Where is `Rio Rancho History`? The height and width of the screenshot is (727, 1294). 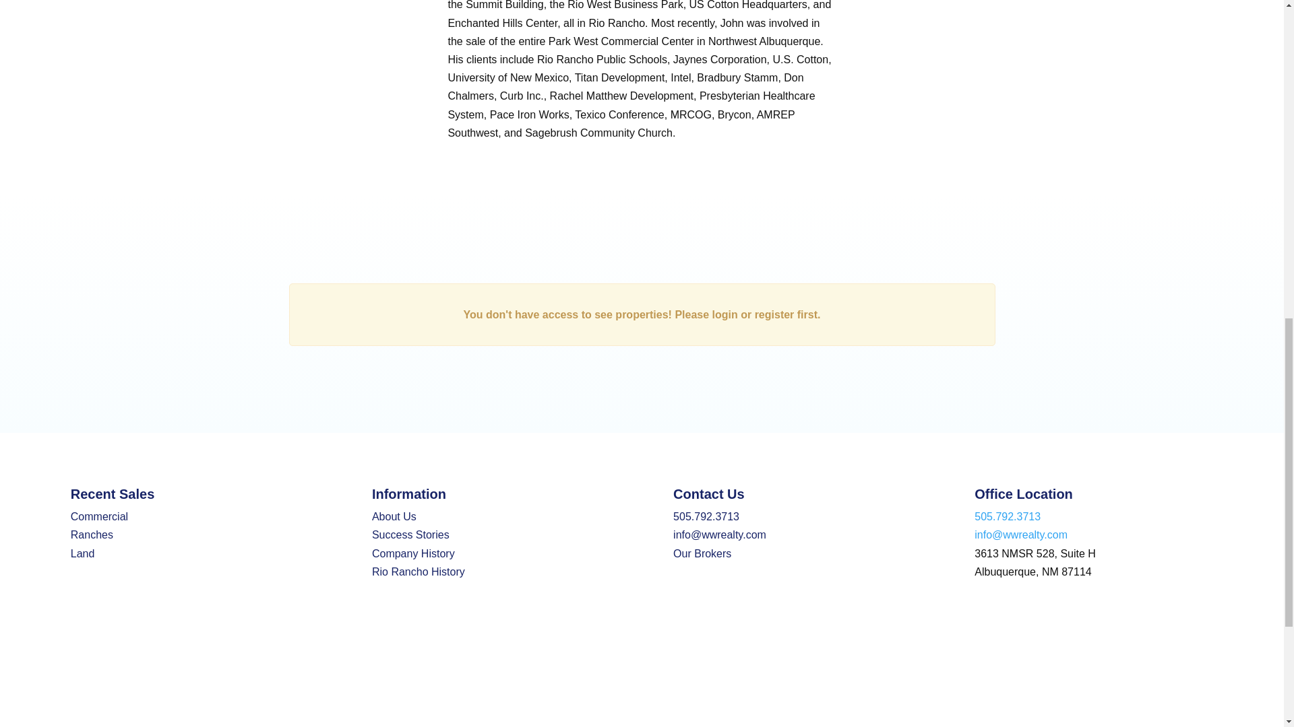 Rio Rancho History is located at coordinates (418, 572).